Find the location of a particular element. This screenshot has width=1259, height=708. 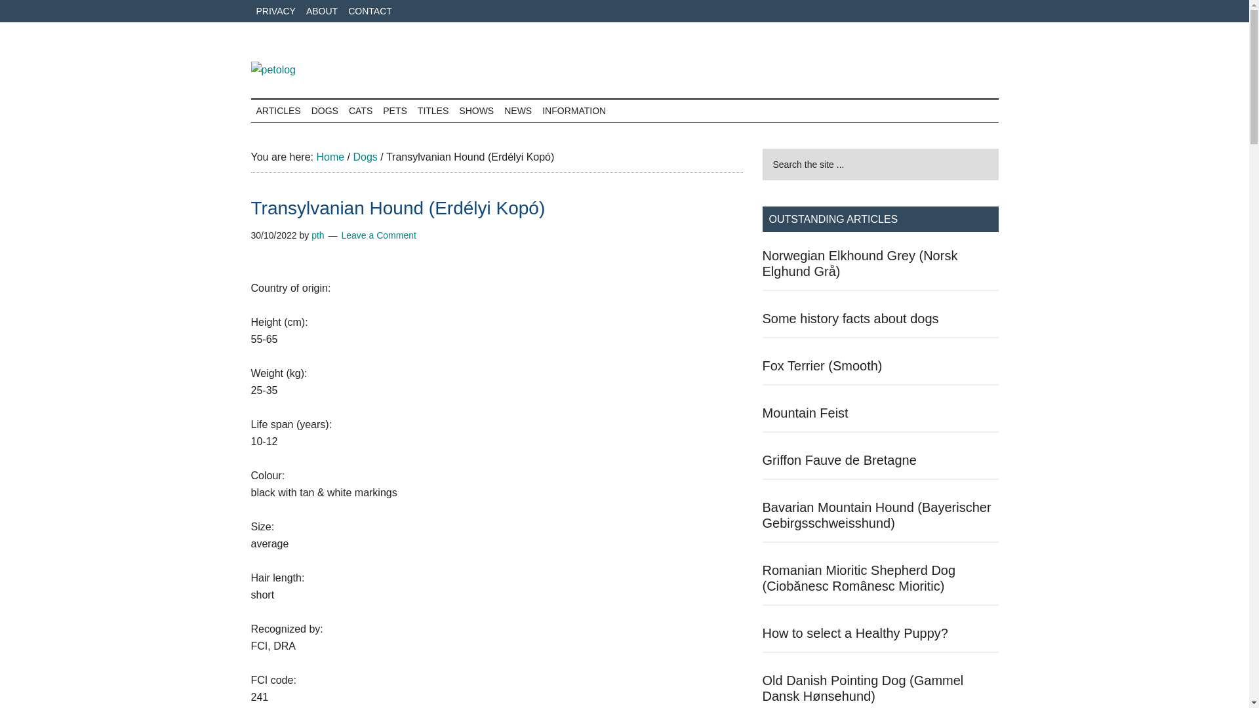

ABOUT is located at coordinates (321, 10).